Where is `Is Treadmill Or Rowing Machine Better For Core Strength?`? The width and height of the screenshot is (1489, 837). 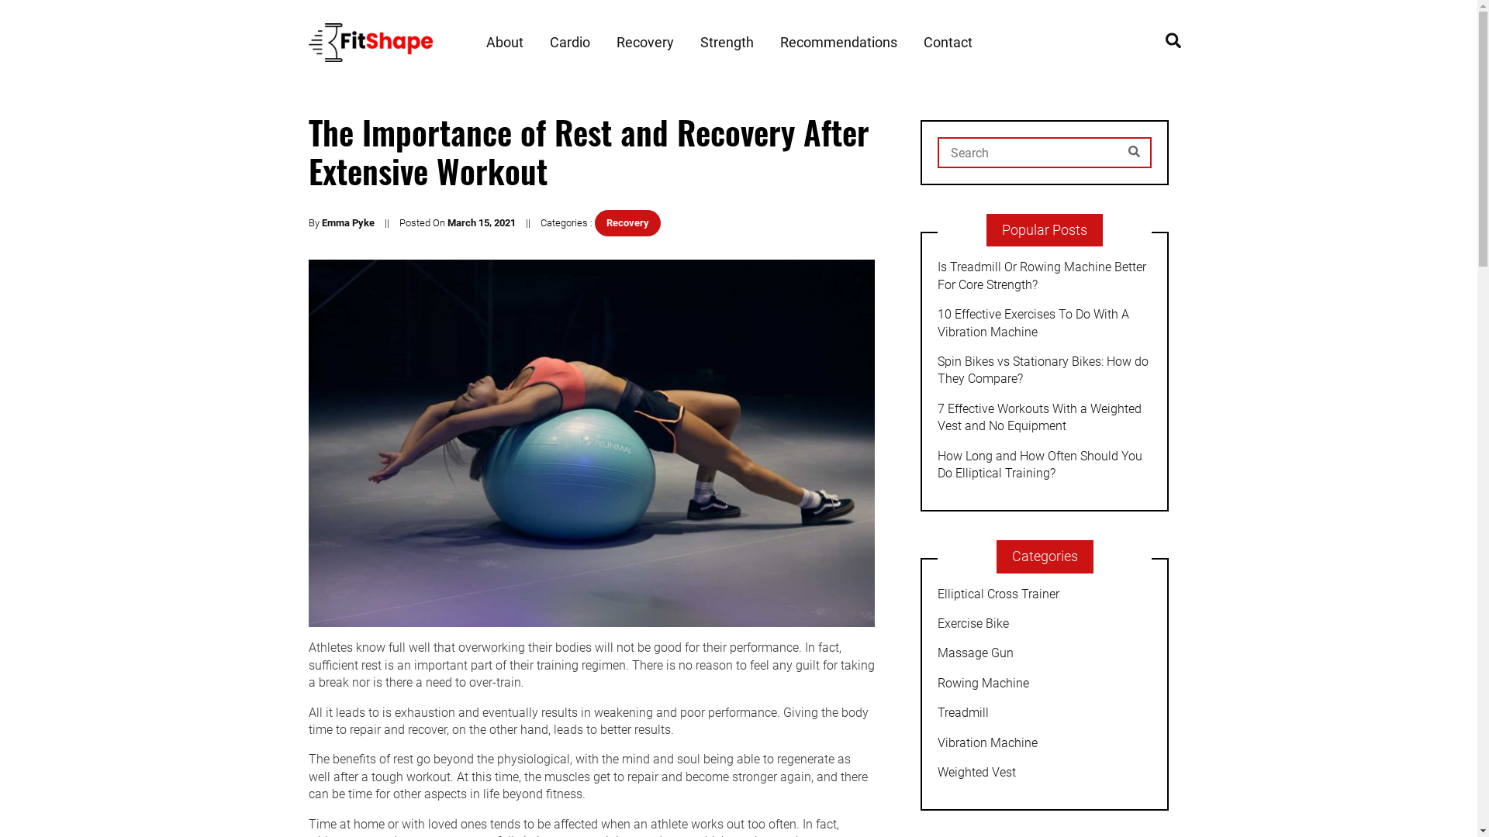 Is Treadmill Or Rowing Machine Better For Core Strength? is located at coordinates (1045, 276).